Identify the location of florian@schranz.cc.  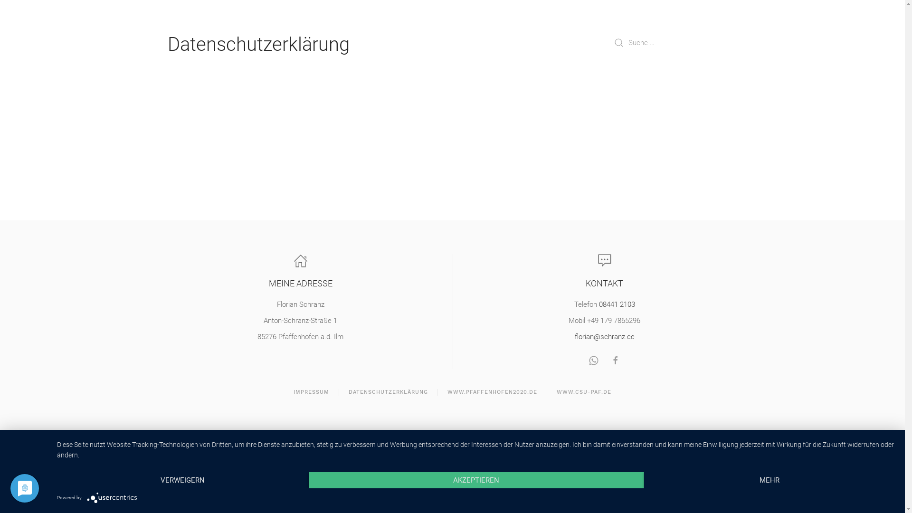
(605, 337).